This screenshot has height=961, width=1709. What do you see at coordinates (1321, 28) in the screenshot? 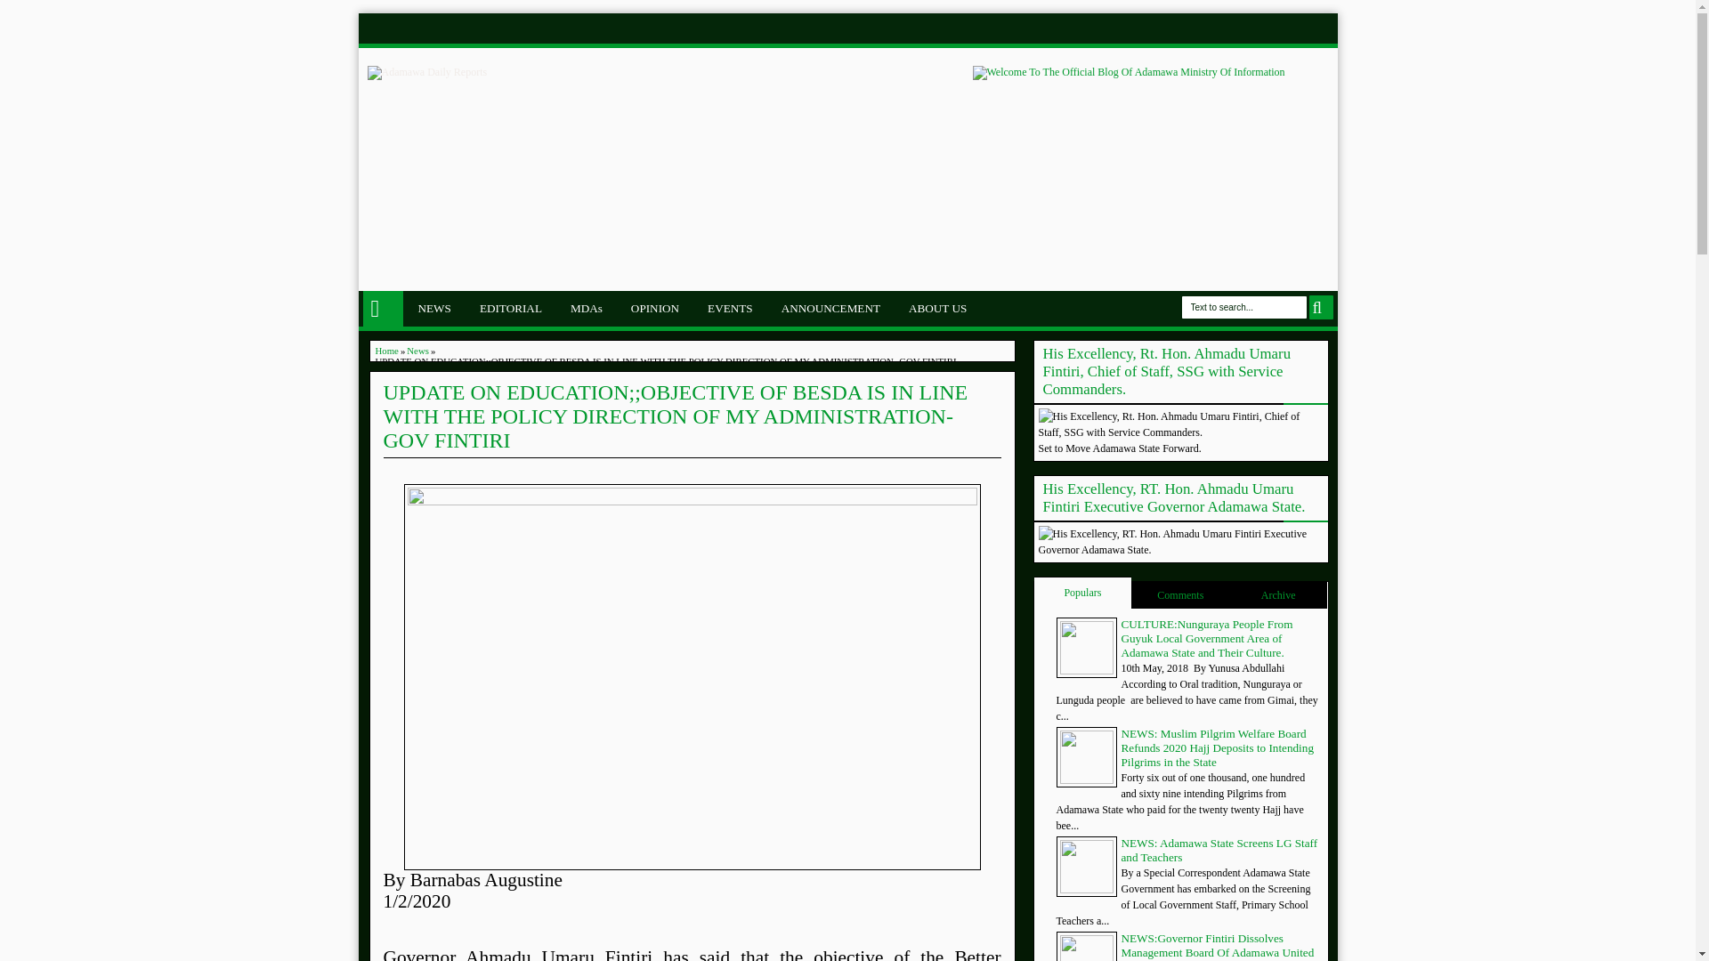
I see `RSS` at bounding box center [1321, 28].